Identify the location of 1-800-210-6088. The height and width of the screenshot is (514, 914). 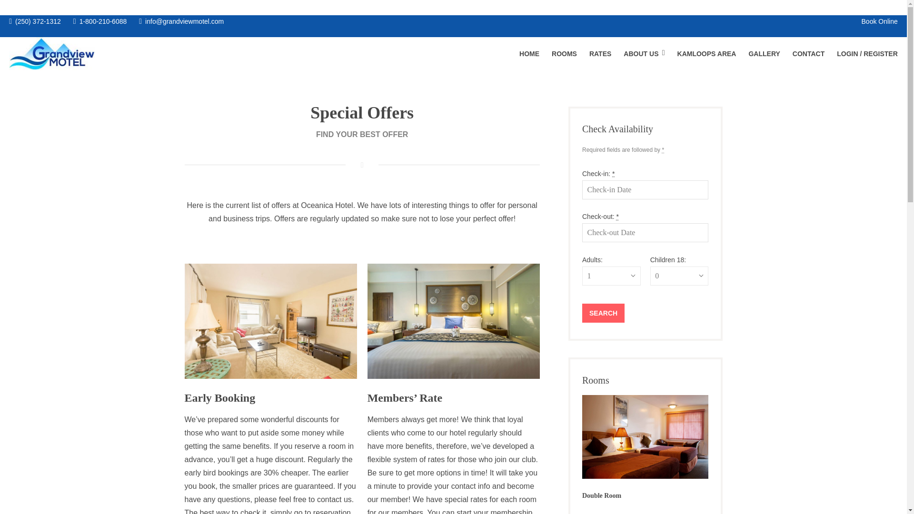
(100, 22).